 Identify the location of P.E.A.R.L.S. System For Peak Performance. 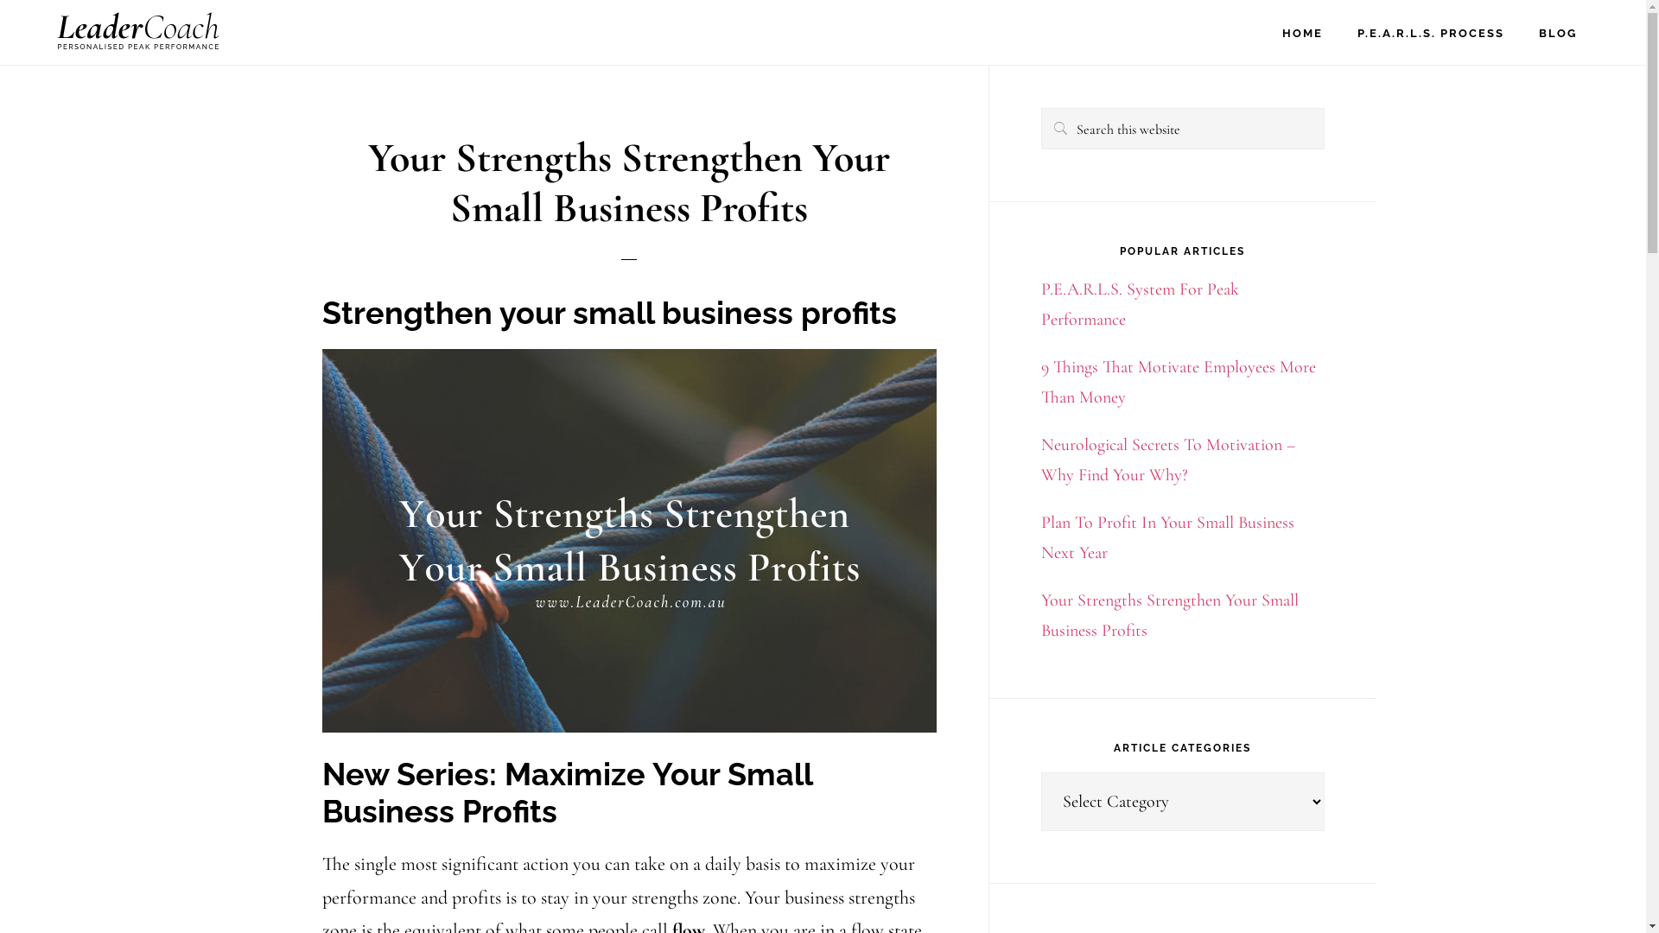
(1139, 304).